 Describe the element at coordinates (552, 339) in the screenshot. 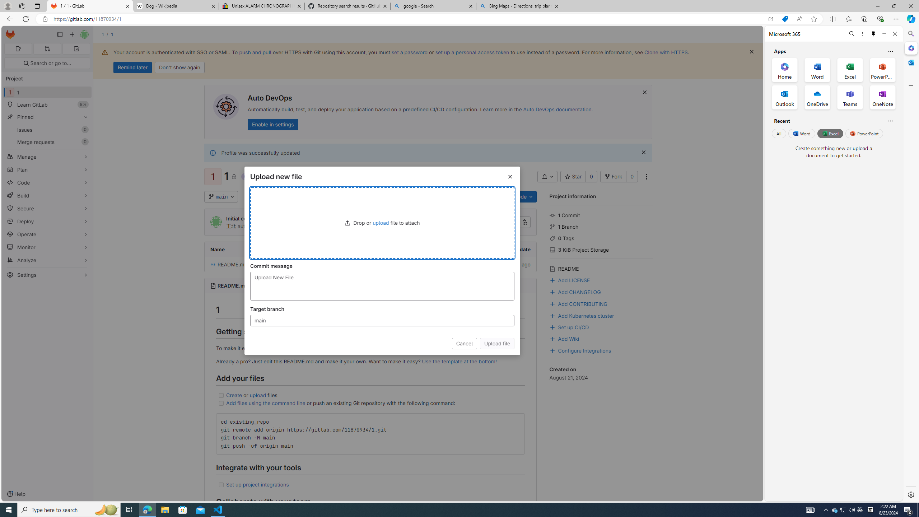

I see `Class: s16 gl-mr-3` at that location.